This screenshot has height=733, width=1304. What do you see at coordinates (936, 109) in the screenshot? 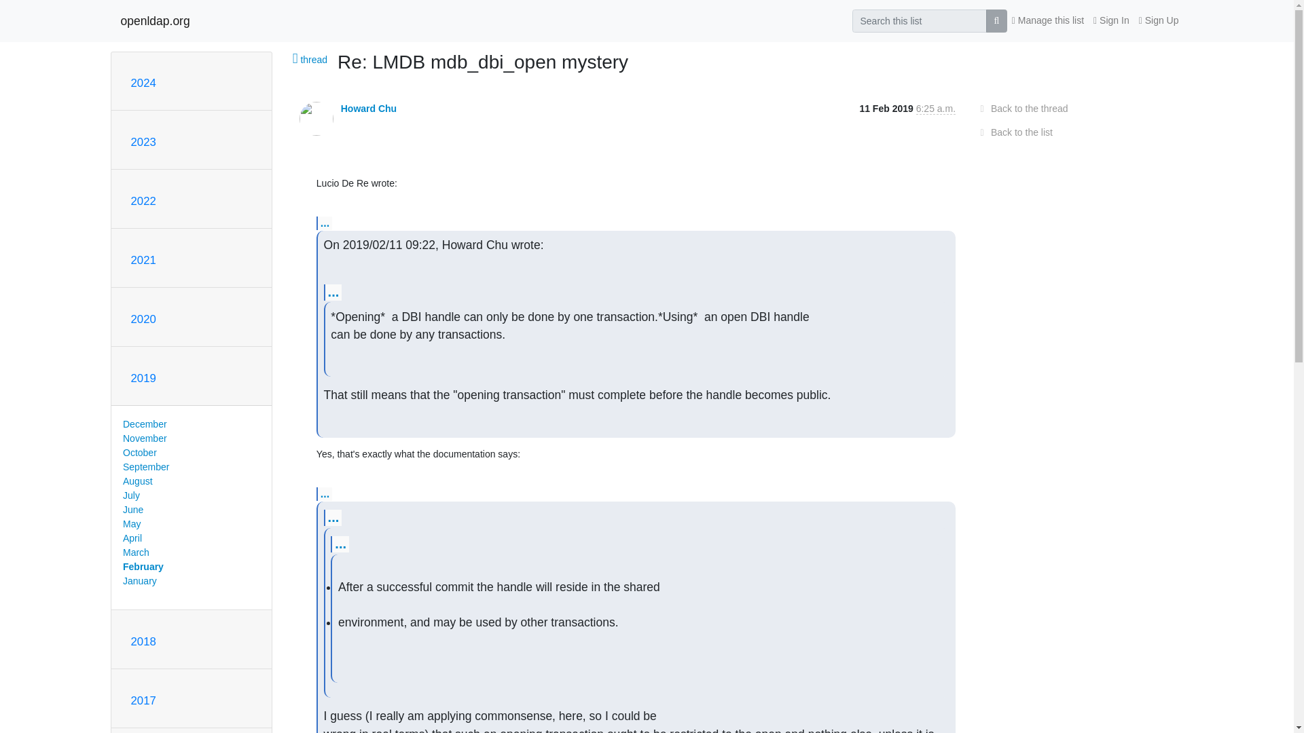
I see `Sender's time: Feb. 11, 2019, 2:25 p.m.` at bounding box center [936, 109].